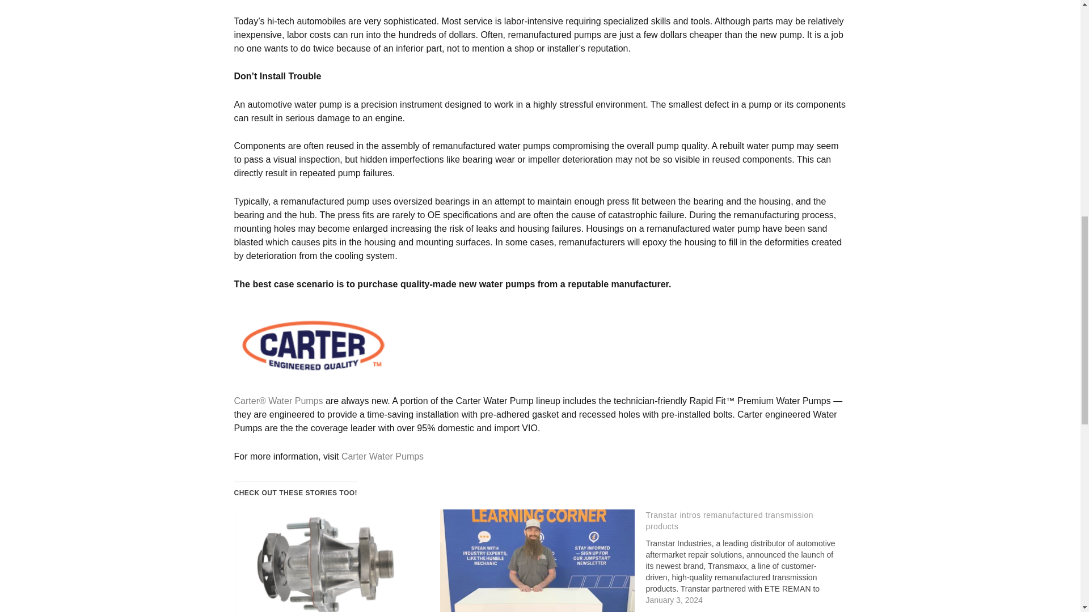 The width and height of the screenshot is (1089, 612). Describe the element at coordinates (537, 560) in the screenshot. I see `The Humble Mechanic featured by CRP at AAPEX` at that location.